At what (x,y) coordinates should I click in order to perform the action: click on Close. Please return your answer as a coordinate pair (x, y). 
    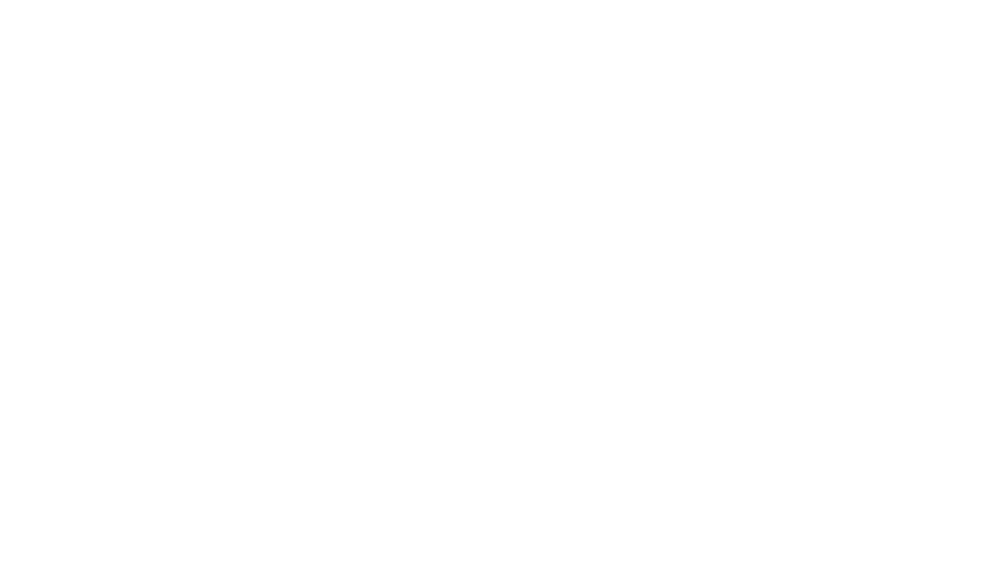
    Looking at the image, I should click on (33, 55).